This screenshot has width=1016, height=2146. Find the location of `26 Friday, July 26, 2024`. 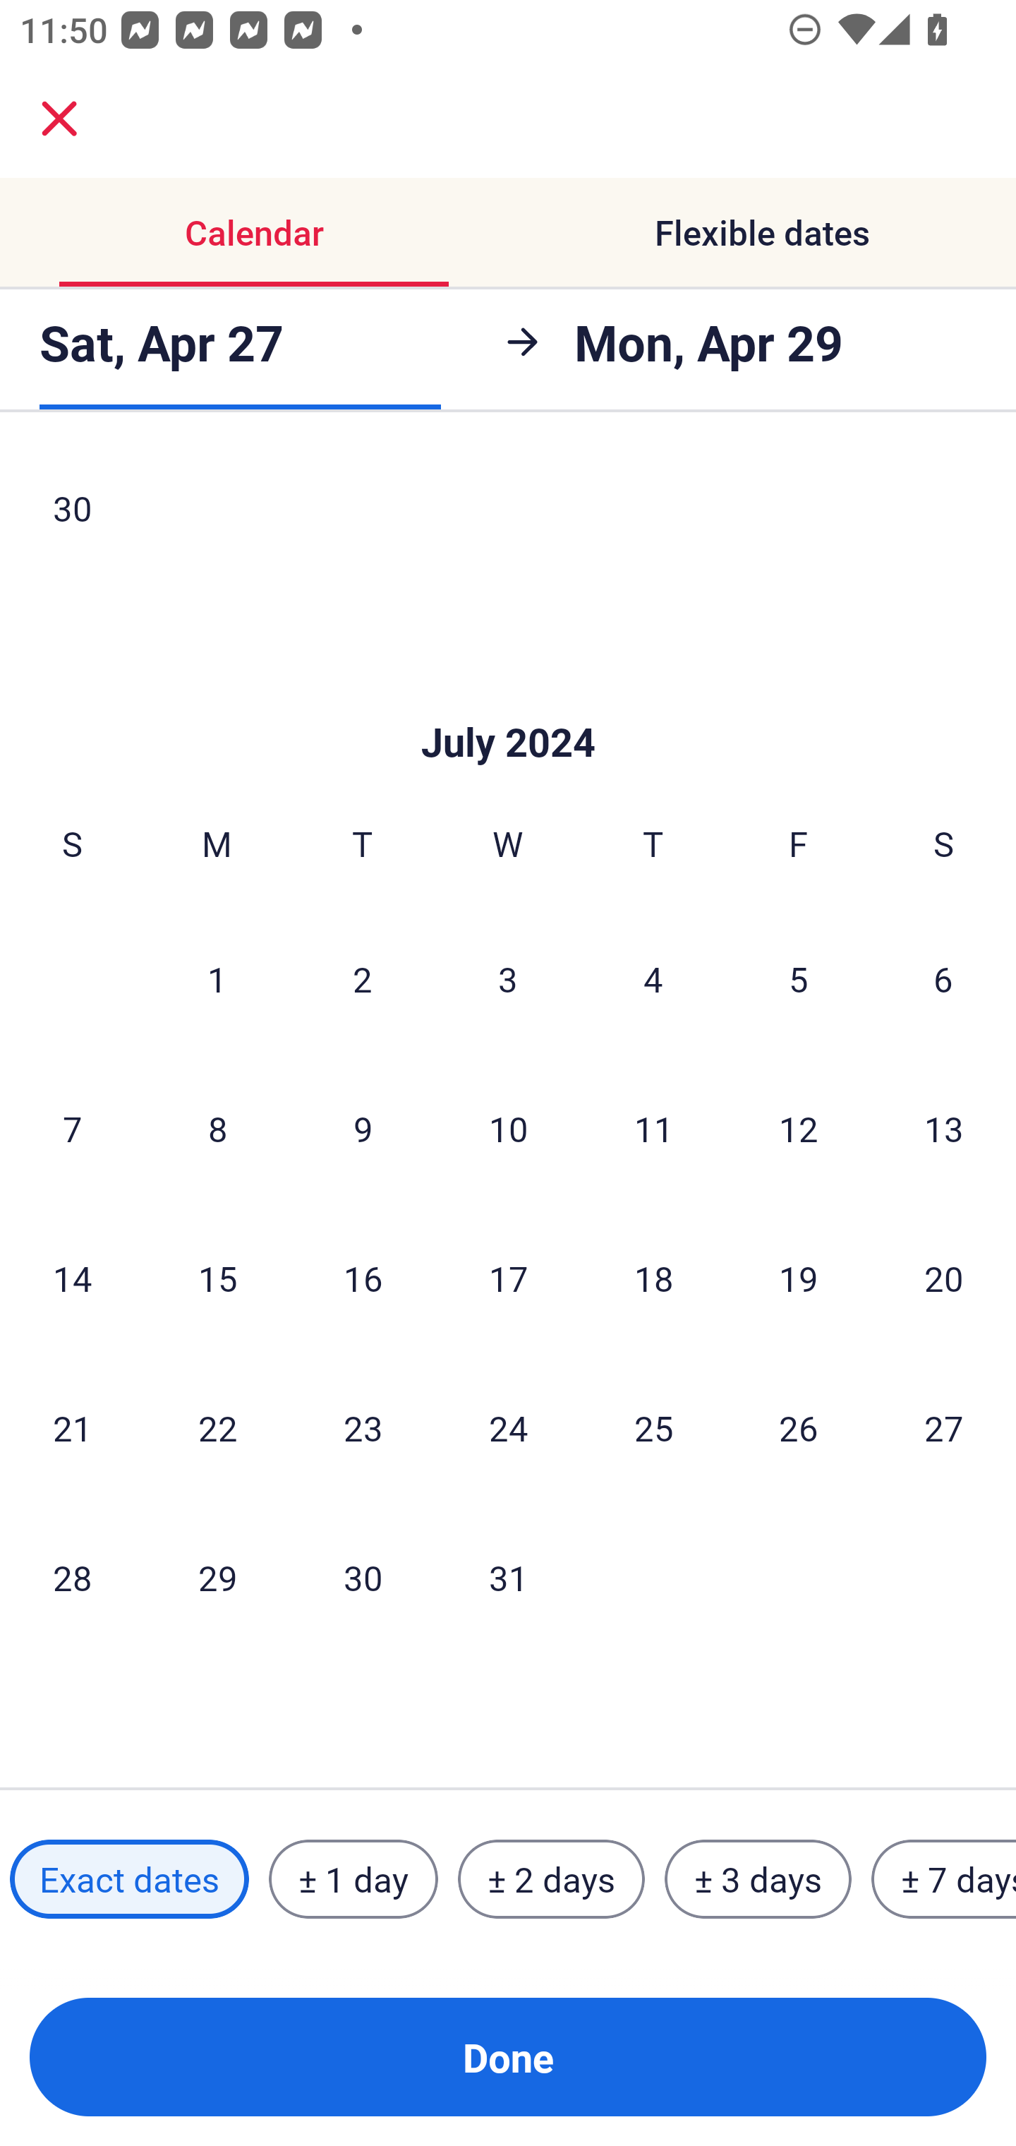

26 Friday, July 26, 2024 is located at coordinates (799, 1427).